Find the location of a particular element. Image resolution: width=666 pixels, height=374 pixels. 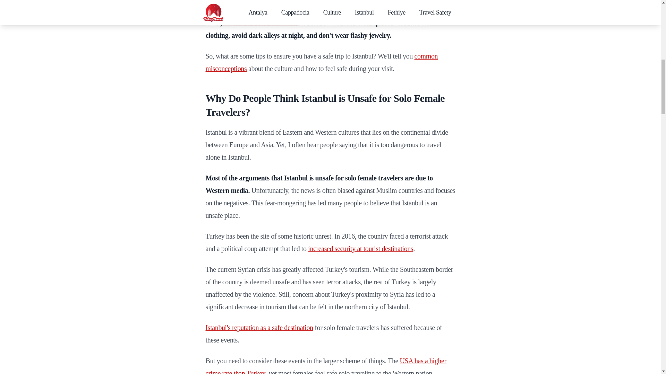

Istanbul's reputation as a safe destination is located at coordinates (259, 328).